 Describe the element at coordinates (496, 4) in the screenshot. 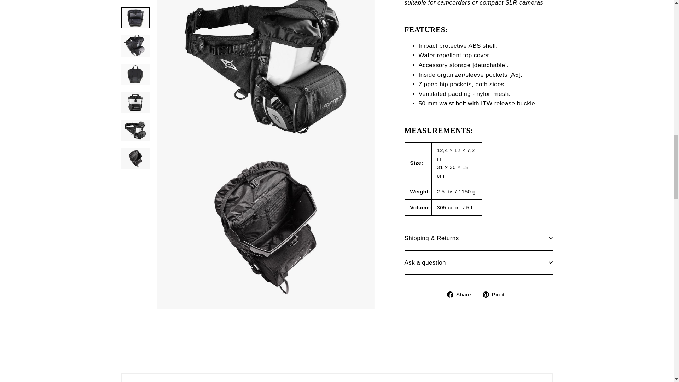

I see `Pin on Pinterest` at that location.